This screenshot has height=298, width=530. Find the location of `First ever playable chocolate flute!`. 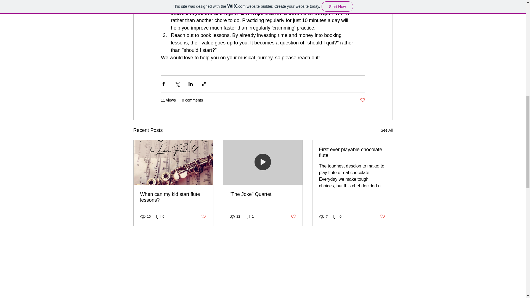

First ever playable chocolate flute! is located at coordinates (352, 152).